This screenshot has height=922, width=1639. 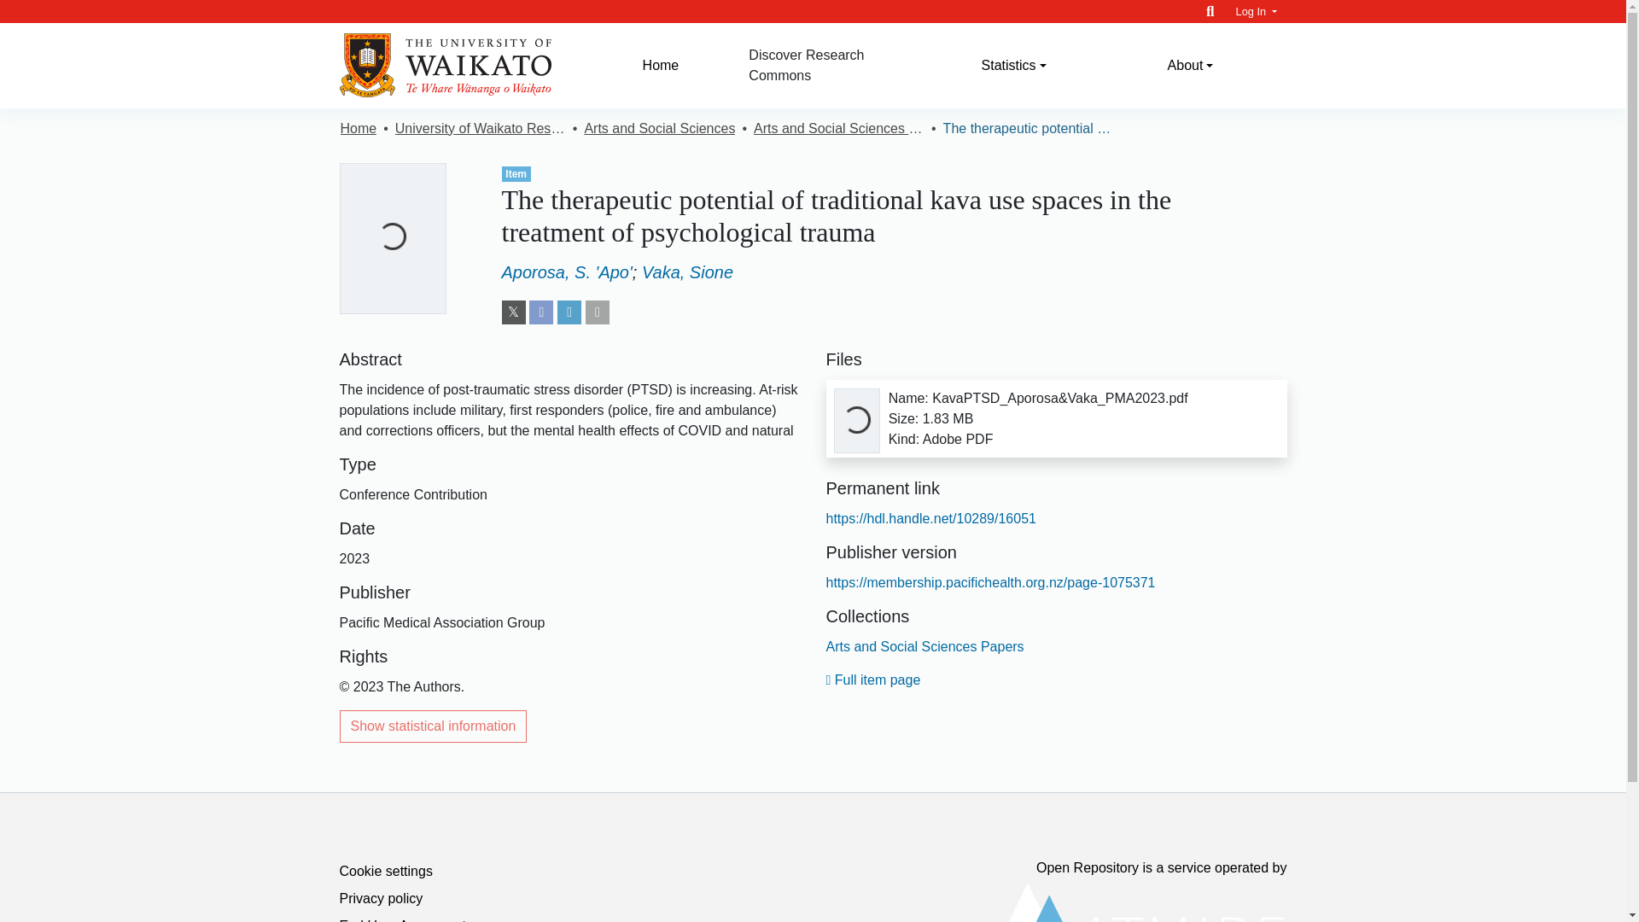 I want to click on Home, so click(x=661, y=66).